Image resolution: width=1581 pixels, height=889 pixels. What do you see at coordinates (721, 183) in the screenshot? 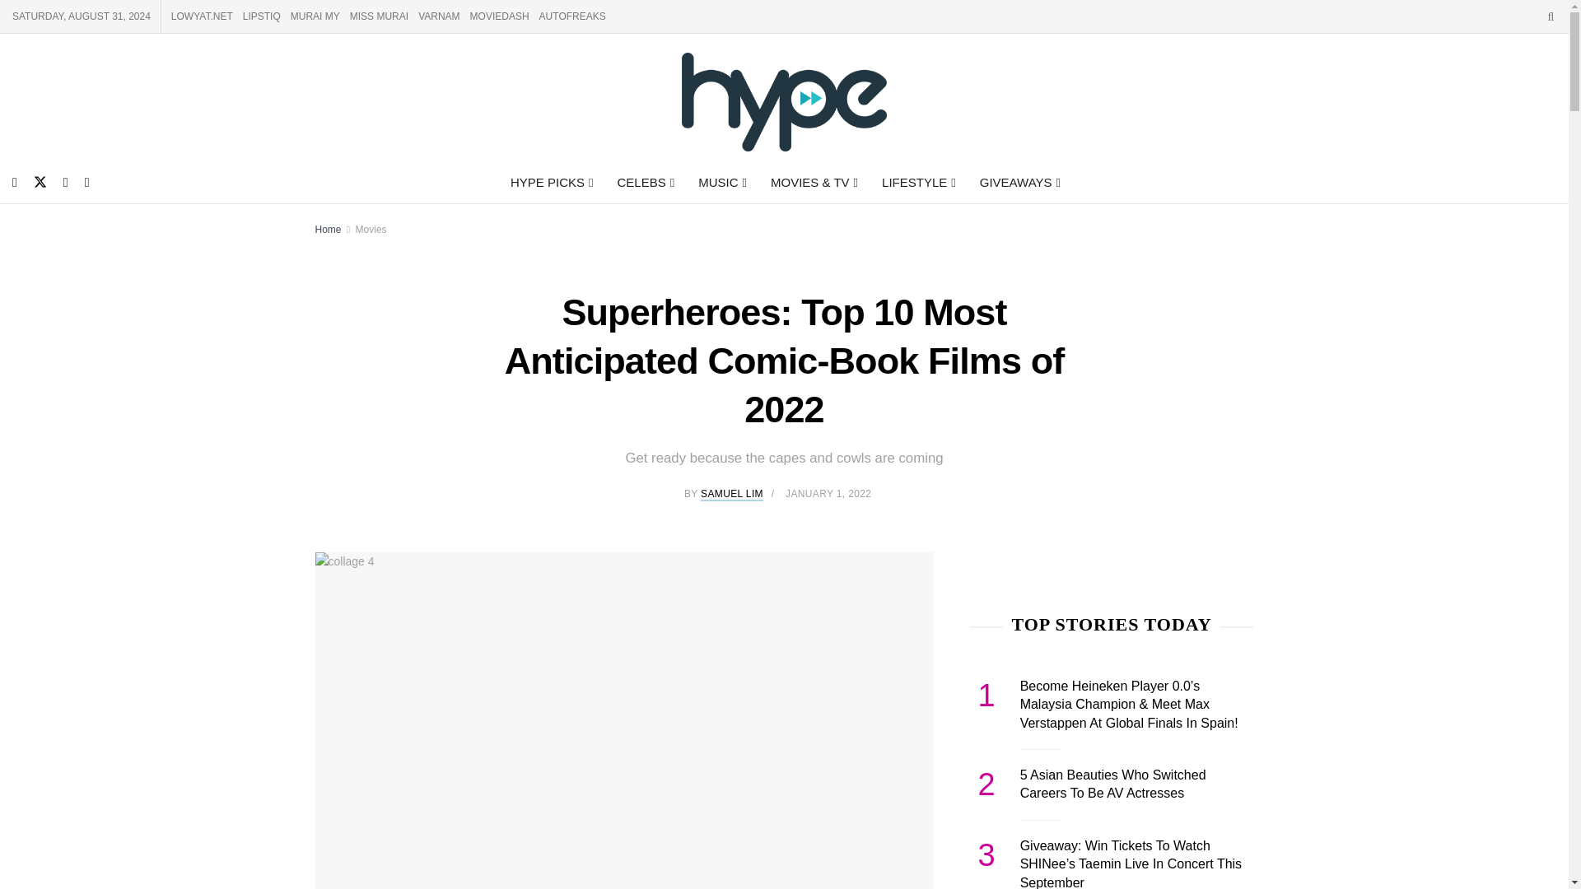
I see `MUSIC` at bounding box center [721, 183].